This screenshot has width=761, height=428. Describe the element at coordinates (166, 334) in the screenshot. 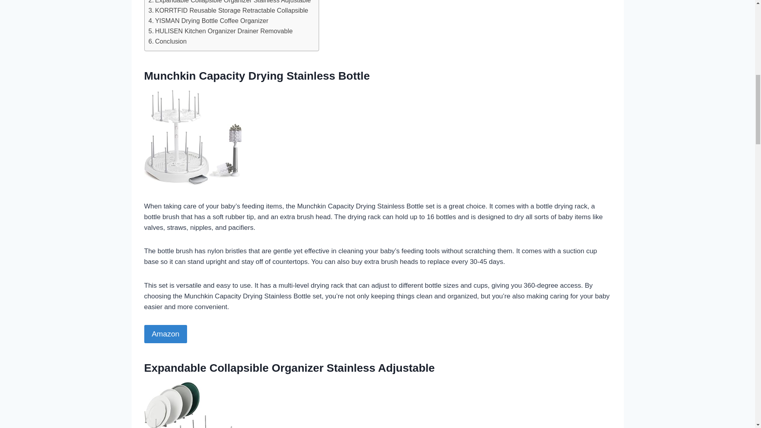

I see `Amazon` at that location.